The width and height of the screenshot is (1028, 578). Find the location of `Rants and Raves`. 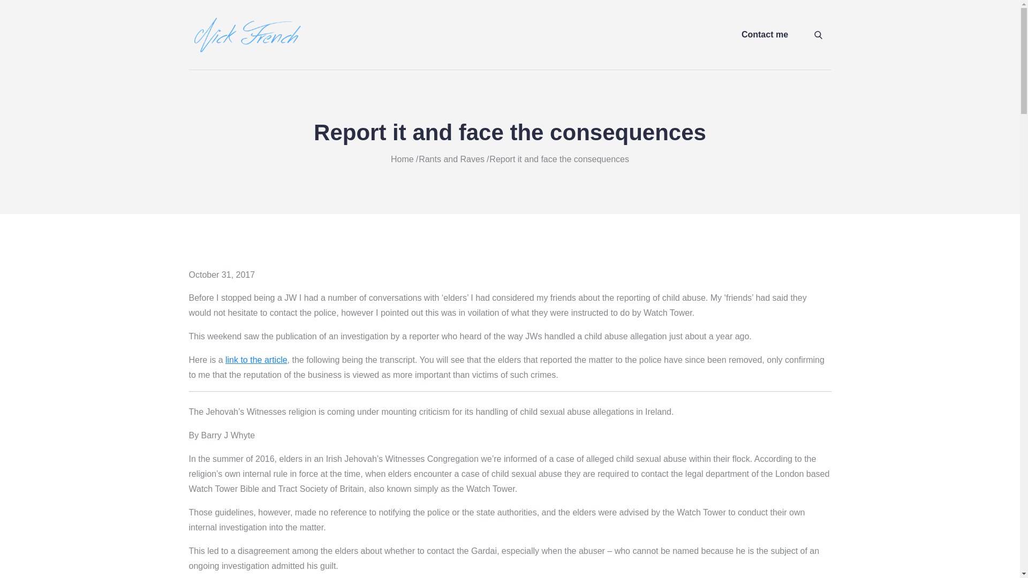

Rants and Raves is located at coordinates (451, 159).